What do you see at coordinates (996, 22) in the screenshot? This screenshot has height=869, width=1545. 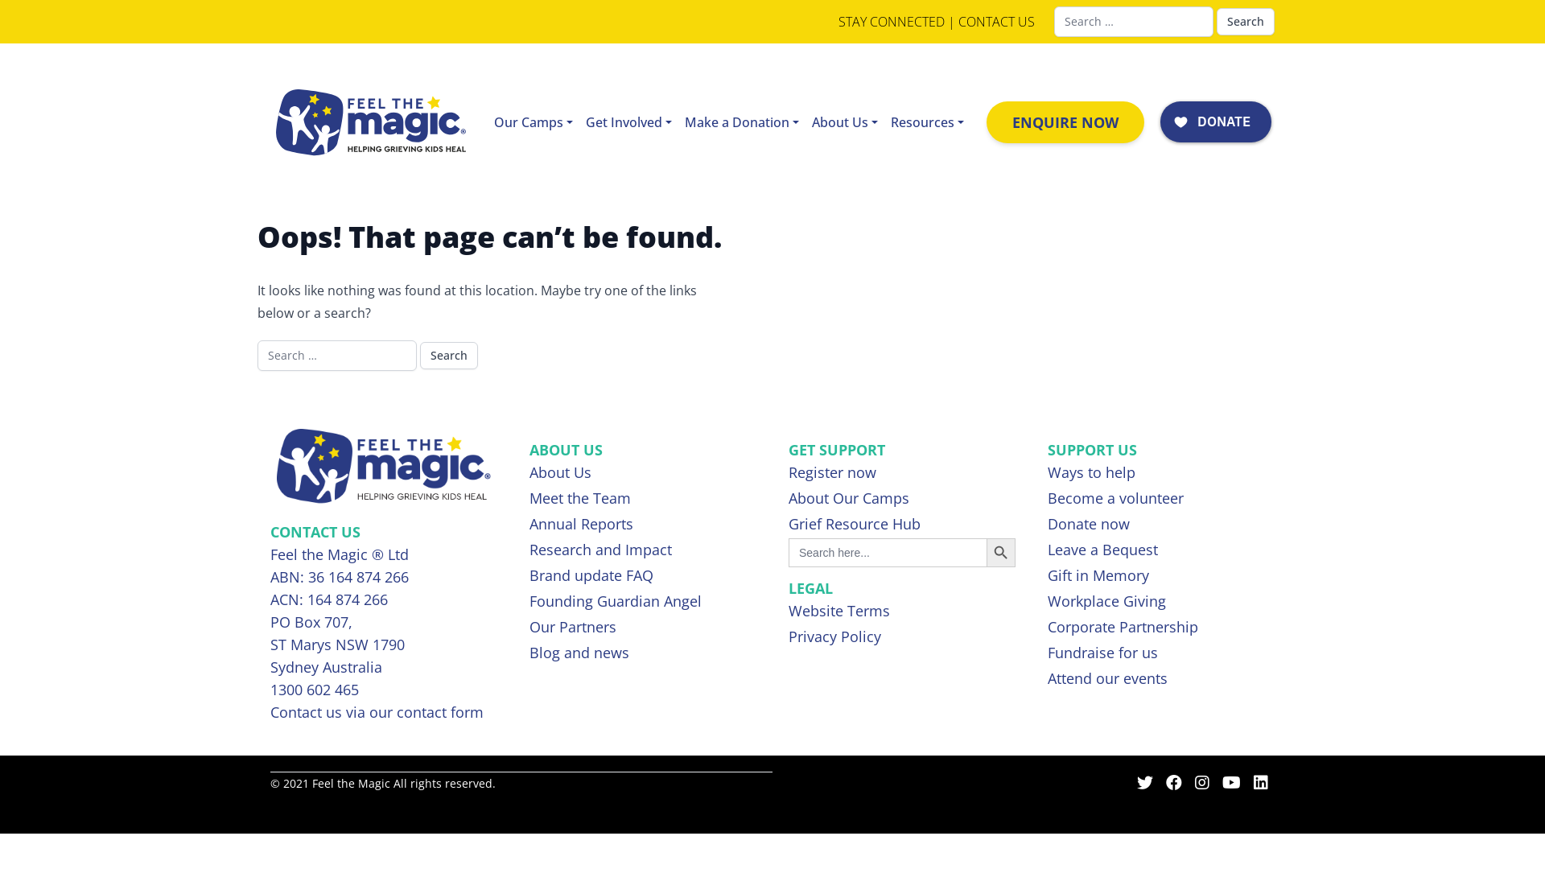 I see `CONTACT US` at bounding box center [996, 22].